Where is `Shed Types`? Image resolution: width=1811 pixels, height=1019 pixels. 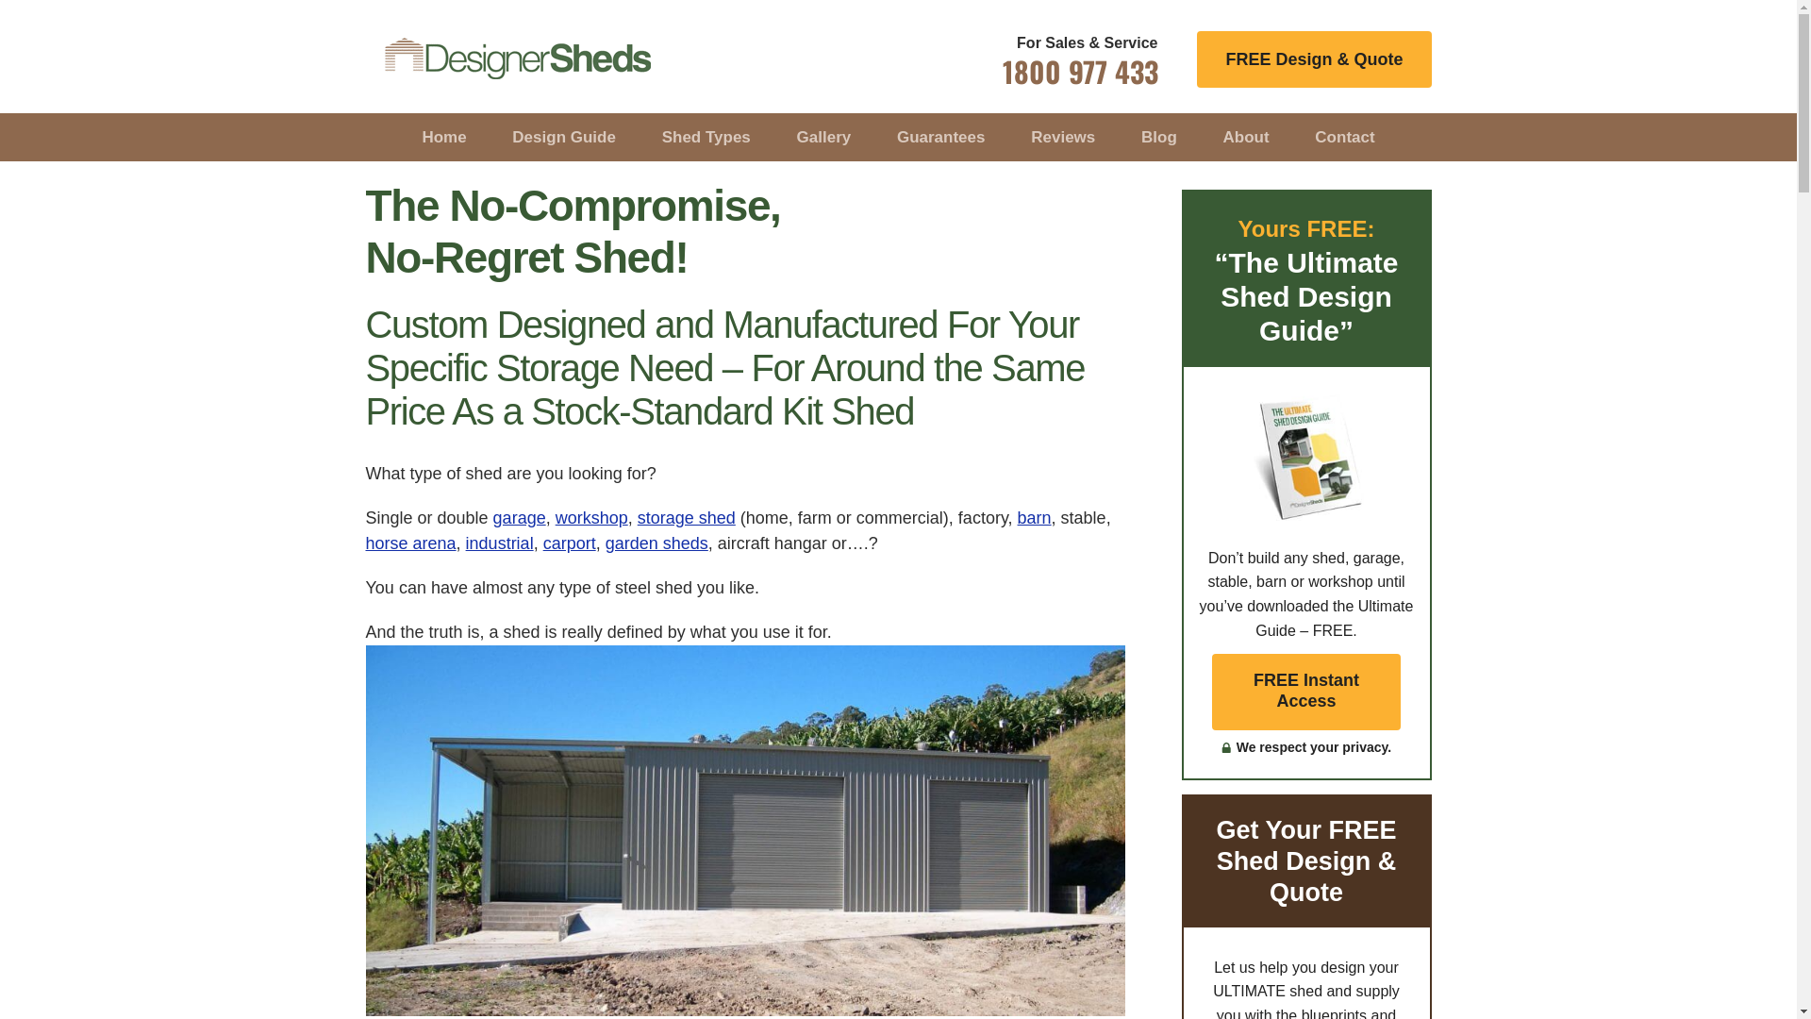 Shed Types is located at coordinates (706, 138).